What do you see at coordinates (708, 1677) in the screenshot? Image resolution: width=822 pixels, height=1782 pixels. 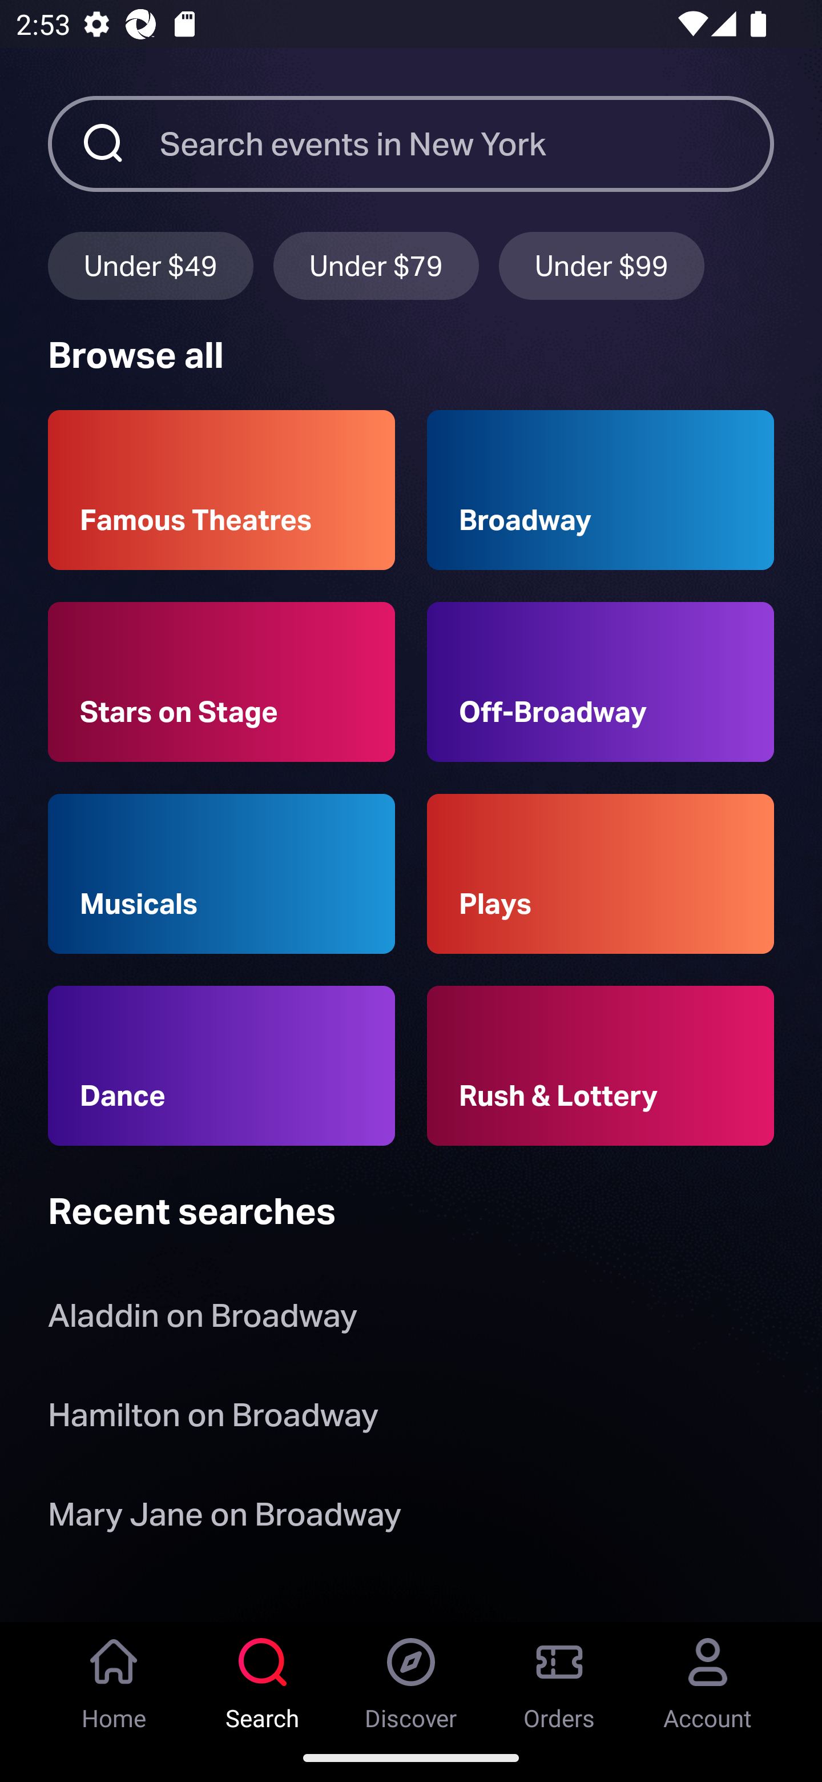 I see `Account` at bounding box center [708, 1677].